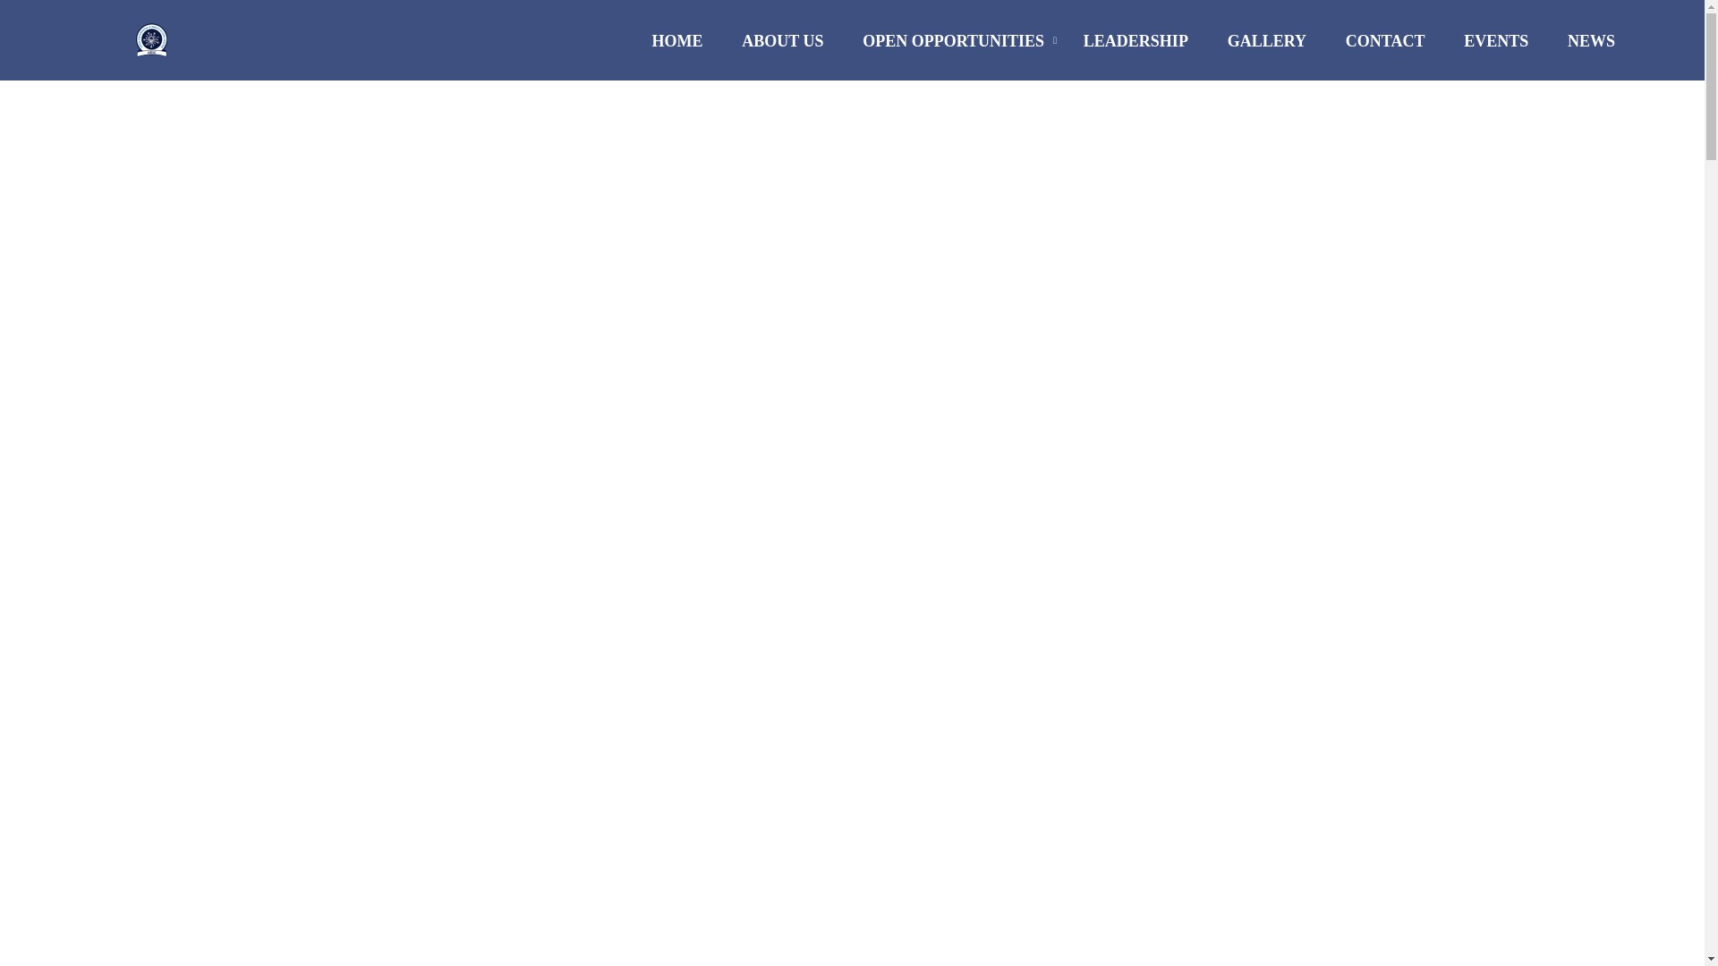 The image size is (1718, 966). Describe the element at coordinates (953, 48) in the screenshot. I see `OPEN OPPORTUNITIES` at that location.